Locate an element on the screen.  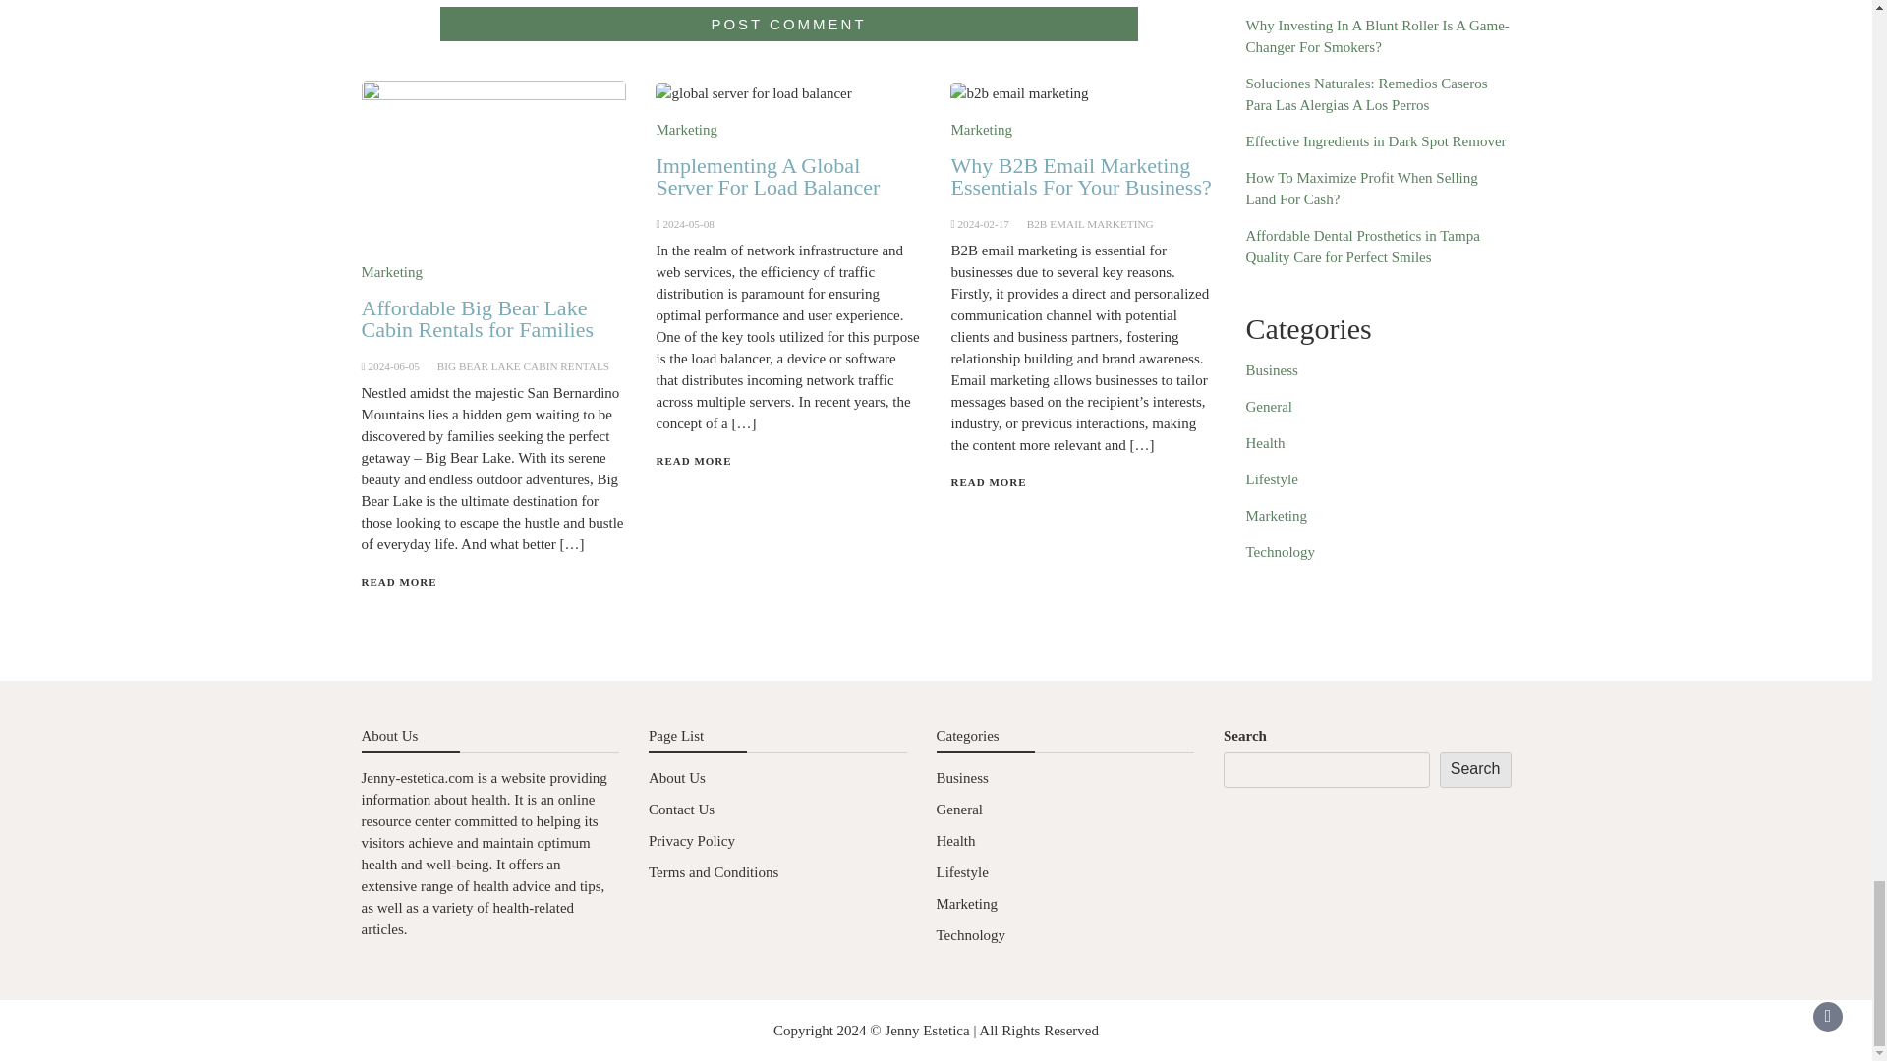
Post Comment is located at coordinates (788, 24).